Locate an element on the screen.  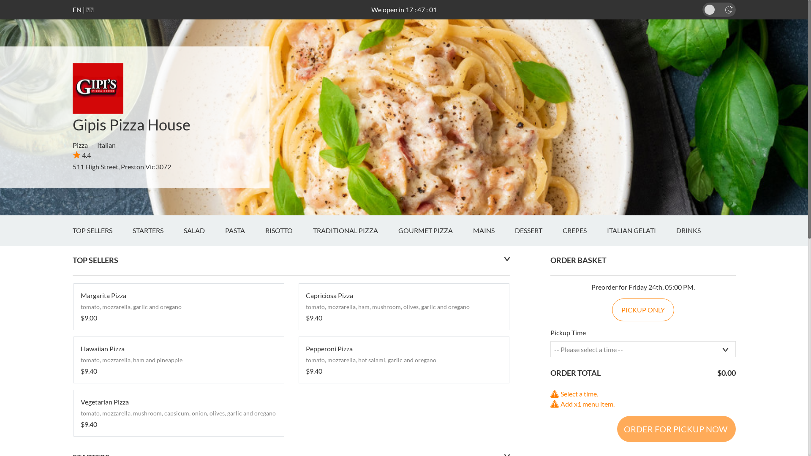
TOP SELLERS is located at coordinates (103, 231).